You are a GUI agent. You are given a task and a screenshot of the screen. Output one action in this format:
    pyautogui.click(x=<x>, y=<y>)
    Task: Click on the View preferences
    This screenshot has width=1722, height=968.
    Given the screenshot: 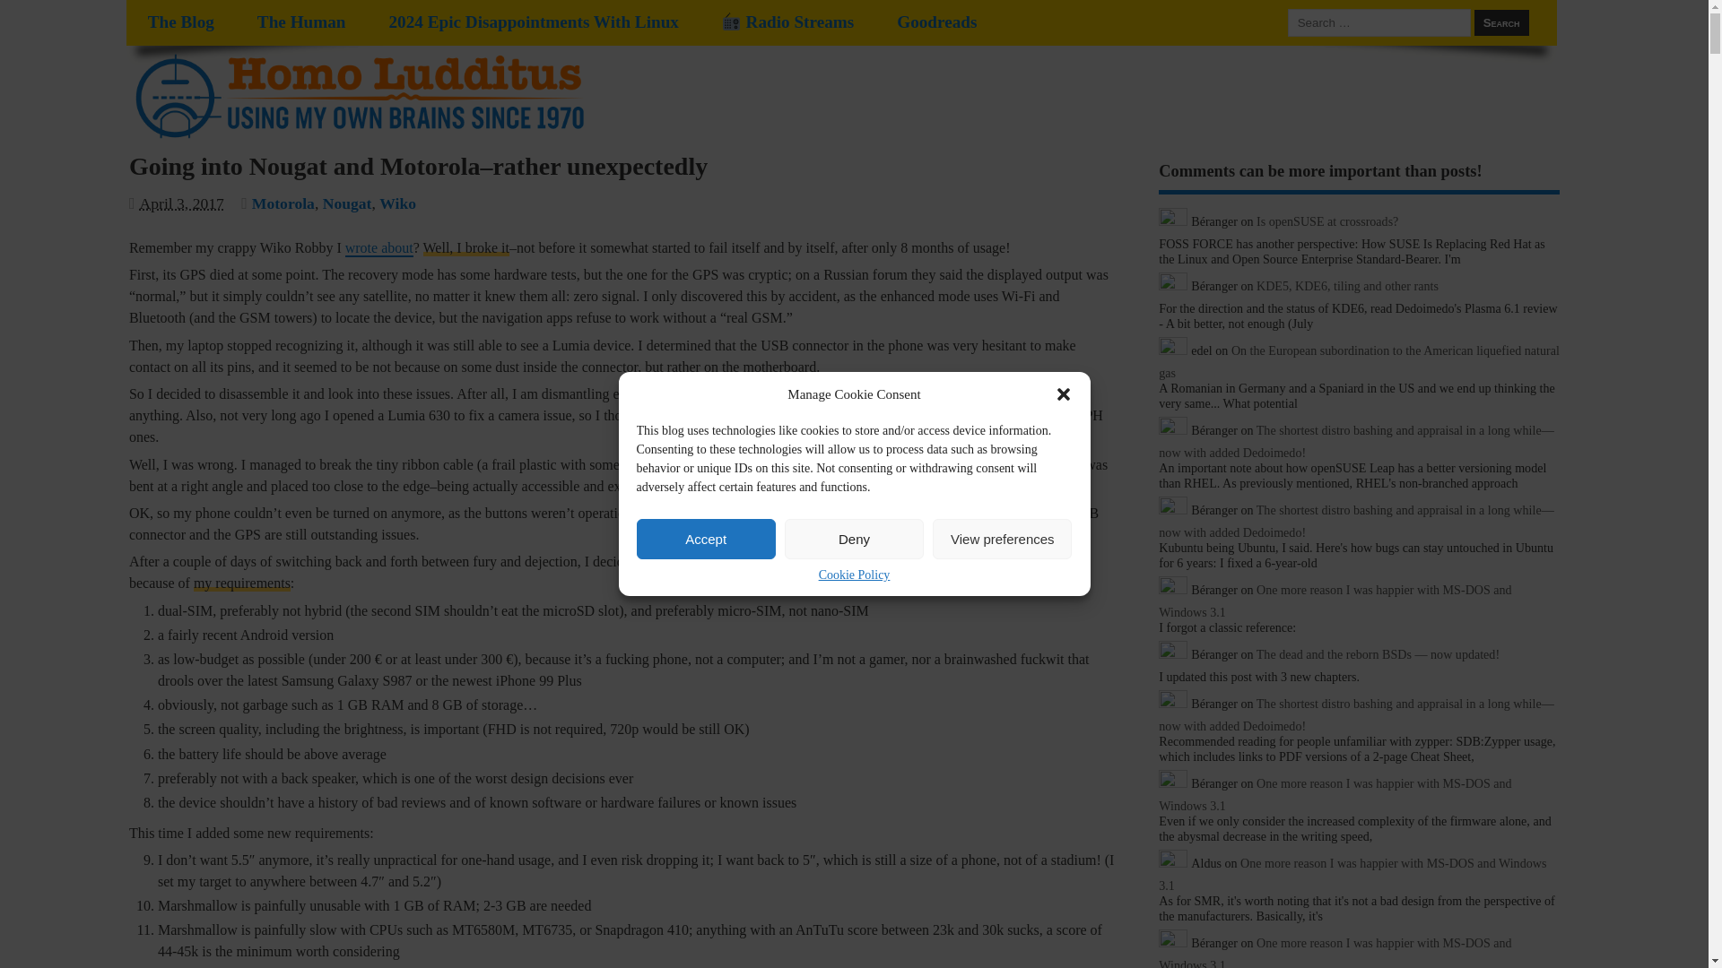 What is the action you would take?
    pyautogui.click(x=1002, y=539)
    